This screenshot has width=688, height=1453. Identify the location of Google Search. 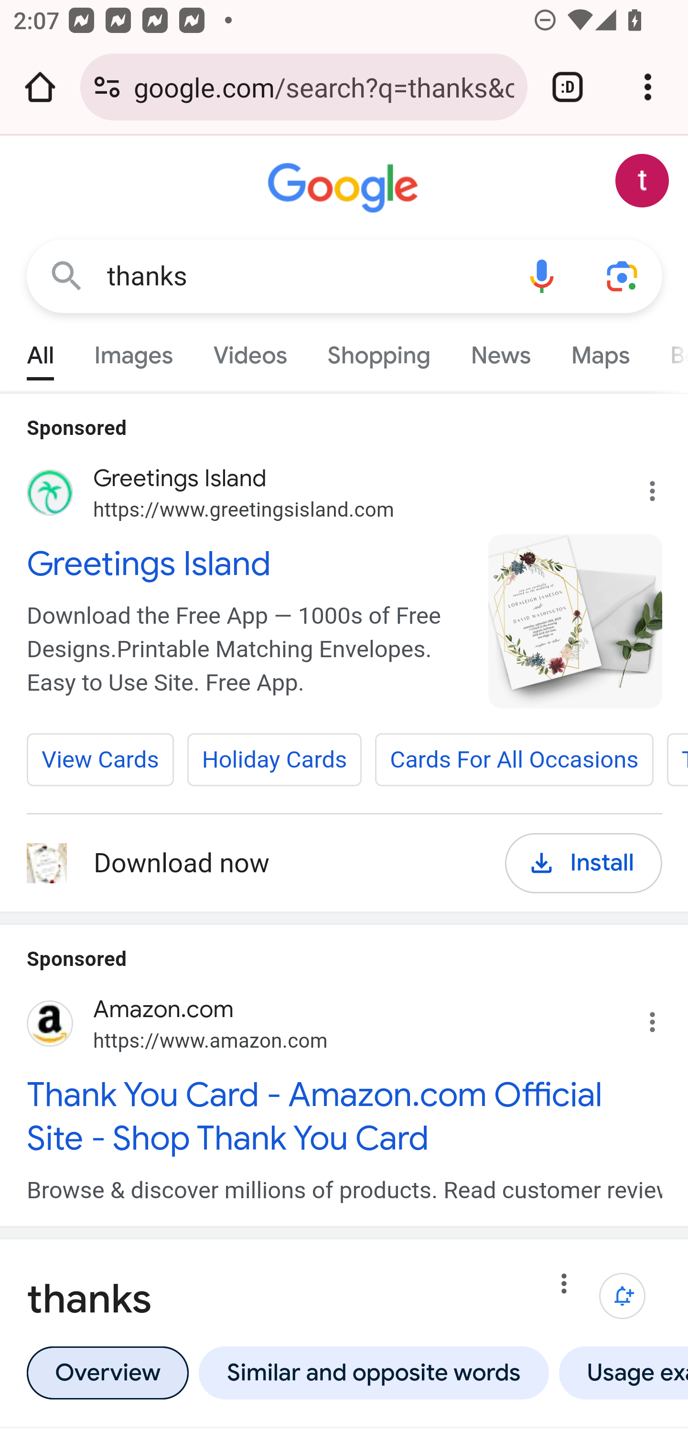
(67, 275).